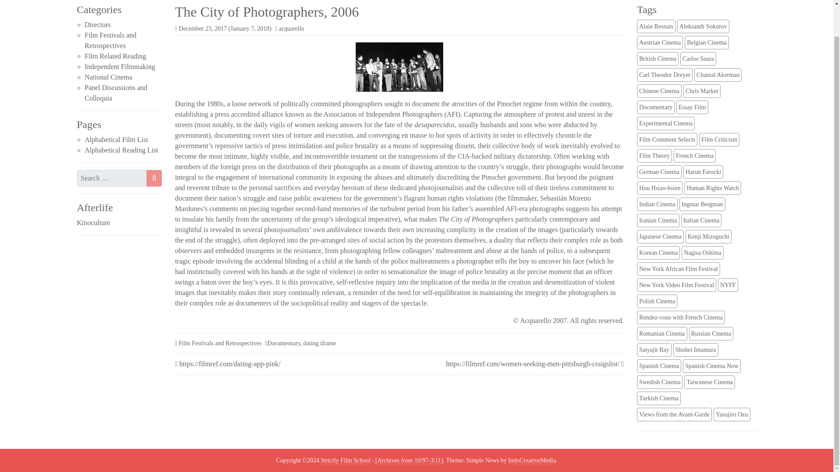  I want to click on Alain Resnais, so click(656, 26).